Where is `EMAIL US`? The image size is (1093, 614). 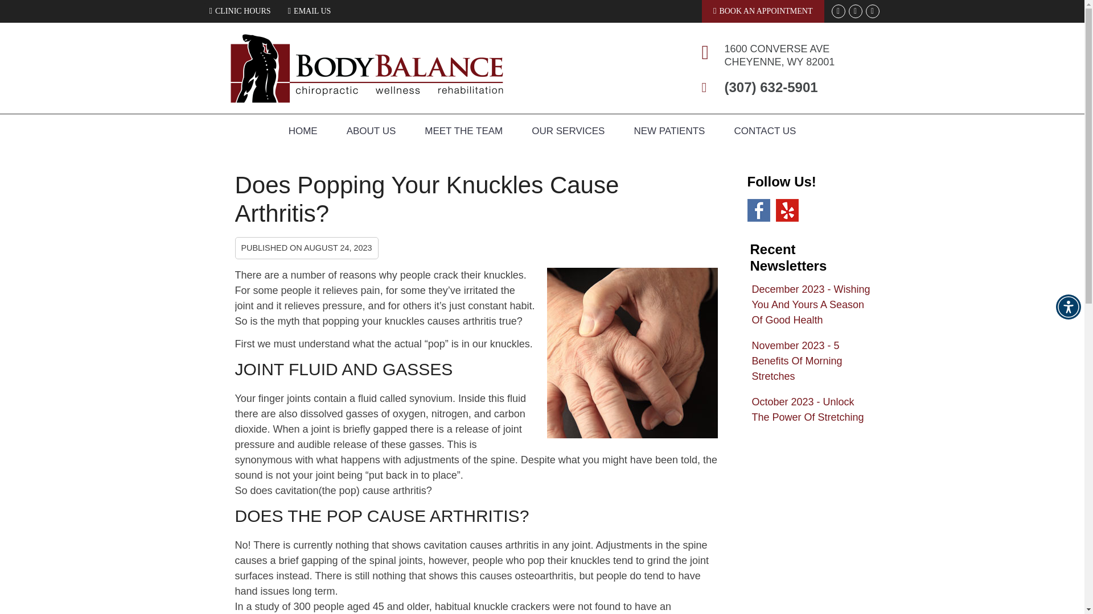
EMAIL US is located at coordinates (309, 11).